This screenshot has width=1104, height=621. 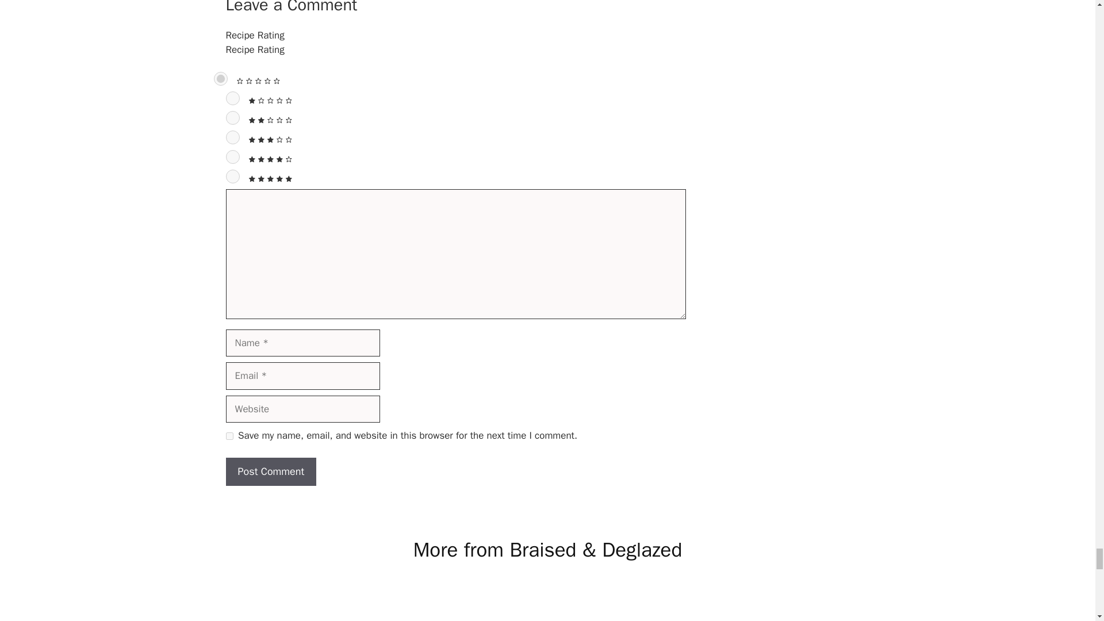 I want to click on 2, so click(x=232, y=118).